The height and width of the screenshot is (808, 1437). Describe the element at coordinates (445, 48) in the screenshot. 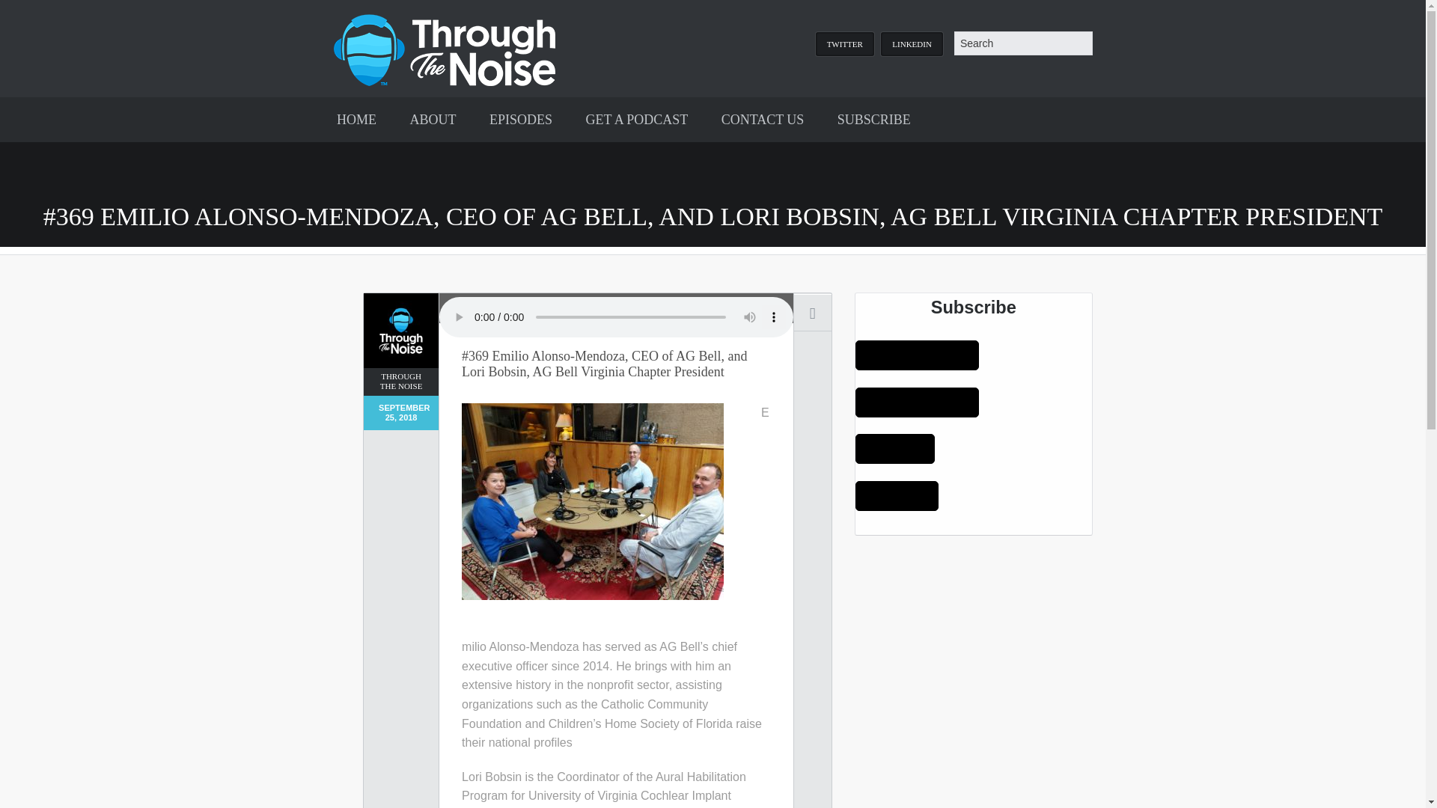

I see `Through the Noise` at that location.